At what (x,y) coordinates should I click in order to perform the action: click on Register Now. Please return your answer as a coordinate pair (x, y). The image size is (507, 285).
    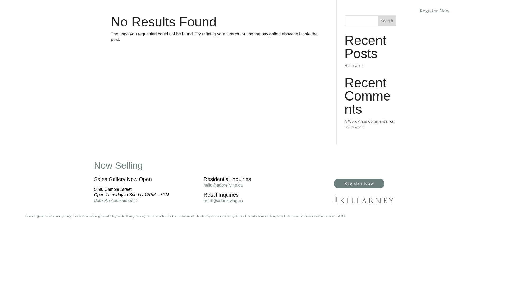
    Looking at the image, I should click on (435, 11).